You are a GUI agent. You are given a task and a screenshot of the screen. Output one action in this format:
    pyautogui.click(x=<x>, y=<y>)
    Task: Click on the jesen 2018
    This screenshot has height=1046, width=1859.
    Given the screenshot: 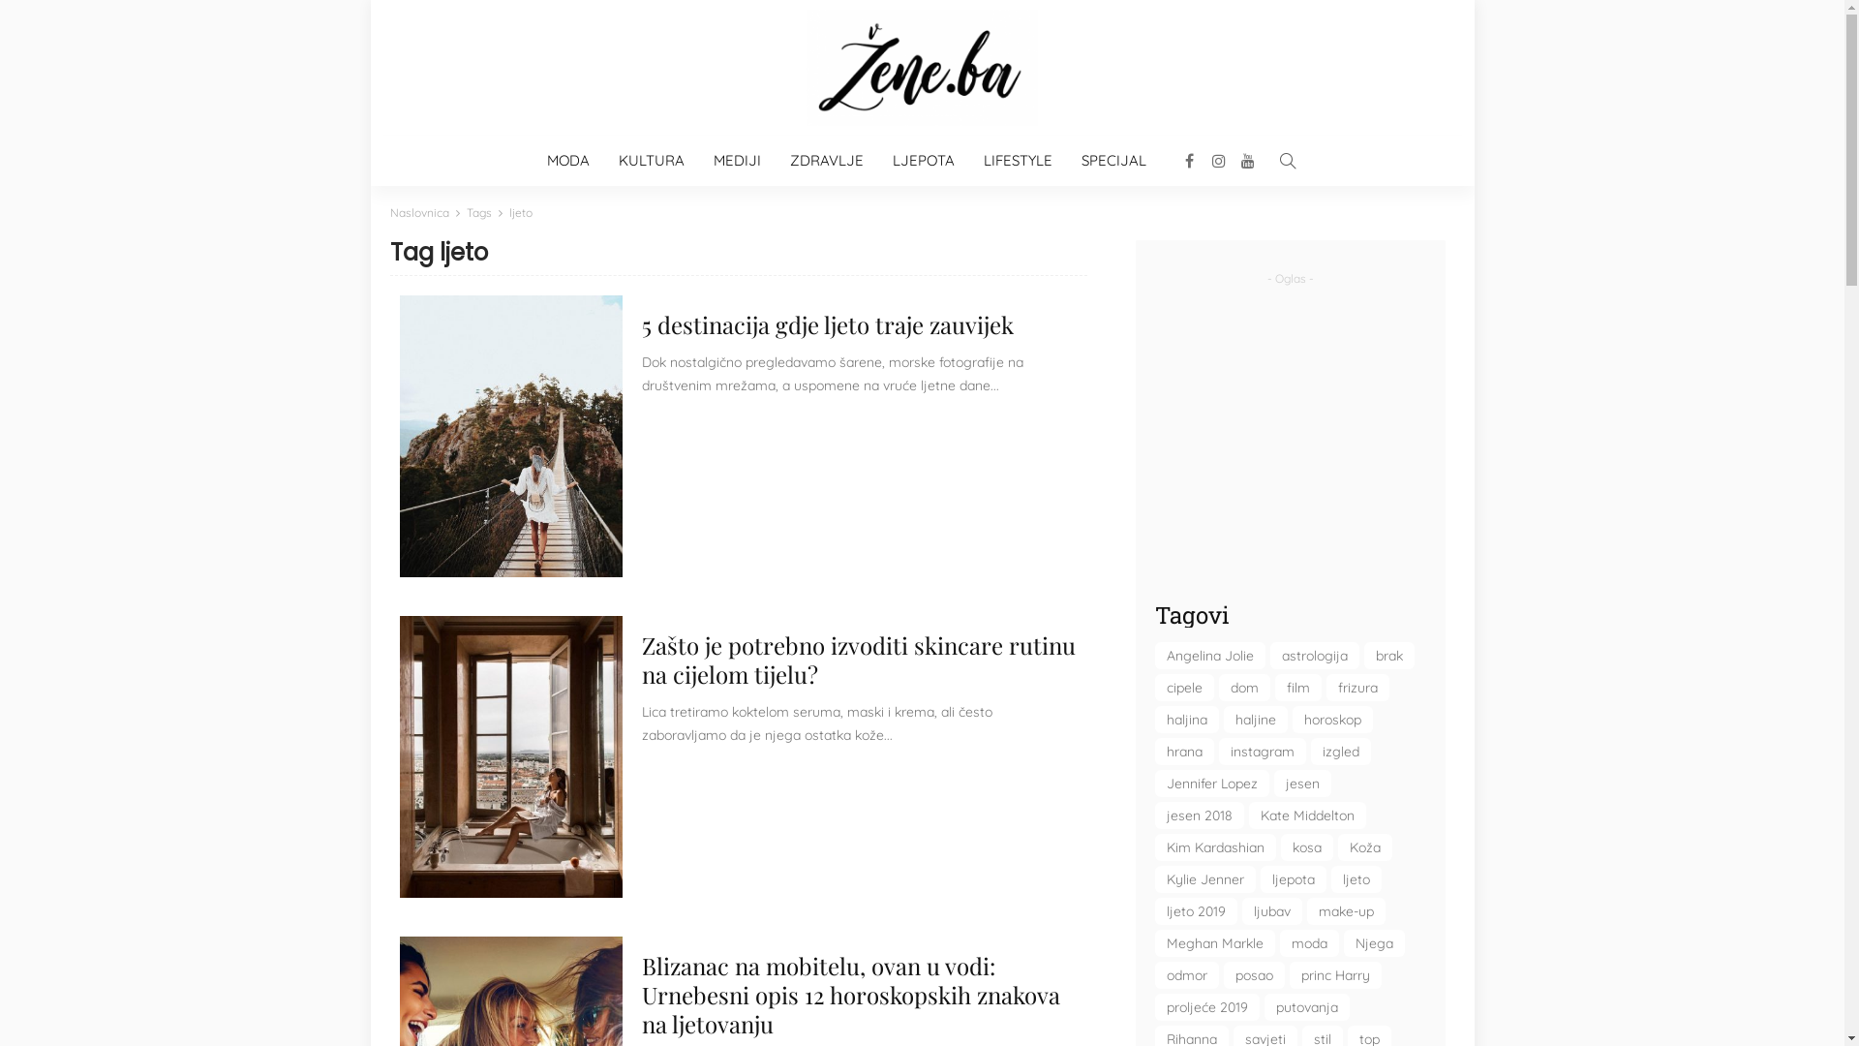 What is the action you would take?
    pyautogui.click(x=1199, y=815)
    